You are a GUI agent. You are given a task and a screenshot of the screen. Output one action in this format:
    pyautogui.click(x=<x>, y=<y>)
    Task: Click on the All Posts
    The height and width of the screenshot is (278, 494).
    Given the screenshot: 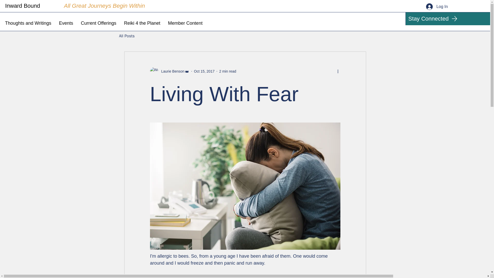 What is the action you would take?
    pyautogui.click(x=127, y=36)
    